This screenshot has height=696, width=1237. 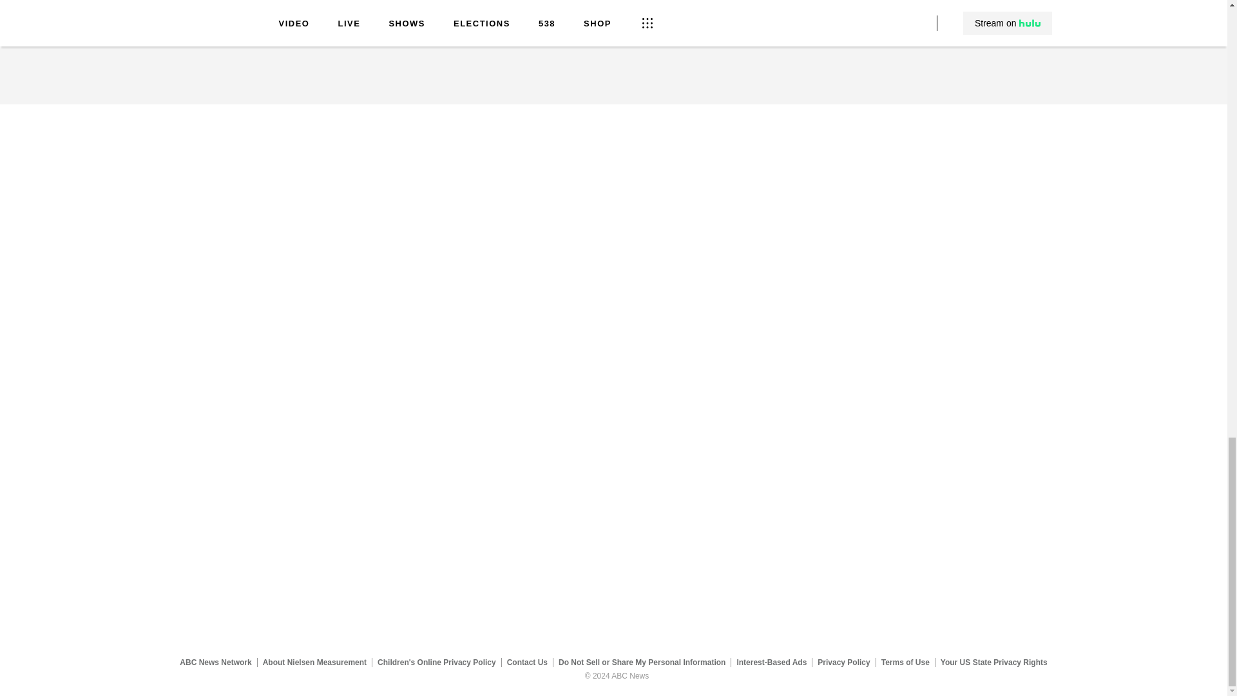 I want to click on Interest-Based Ads, so click(x=772, y=662).